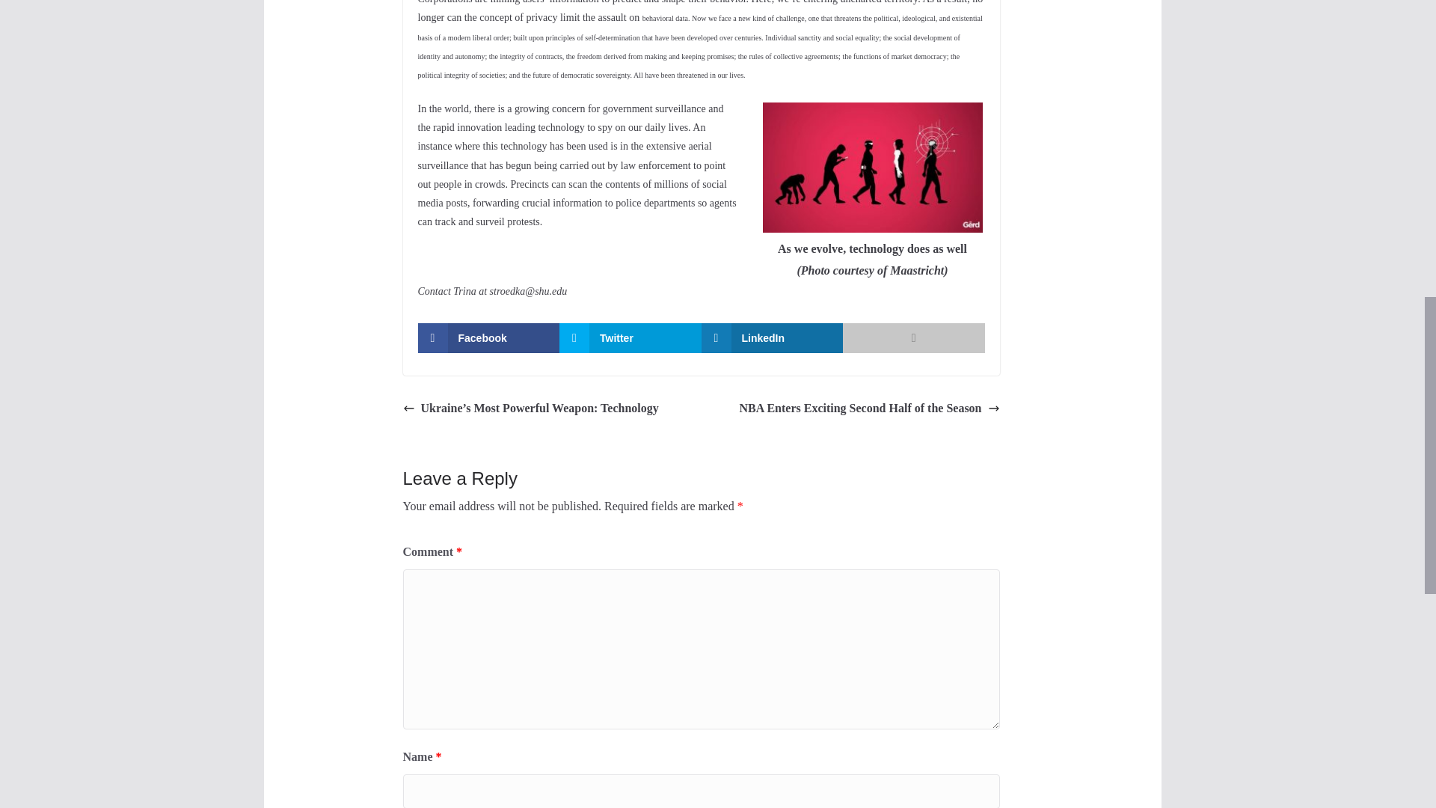 The width and height of the screenshot is (1436, 808). Describe the element at coordinates (630, 338) in the screenshot. I see `Twitter` at that location.